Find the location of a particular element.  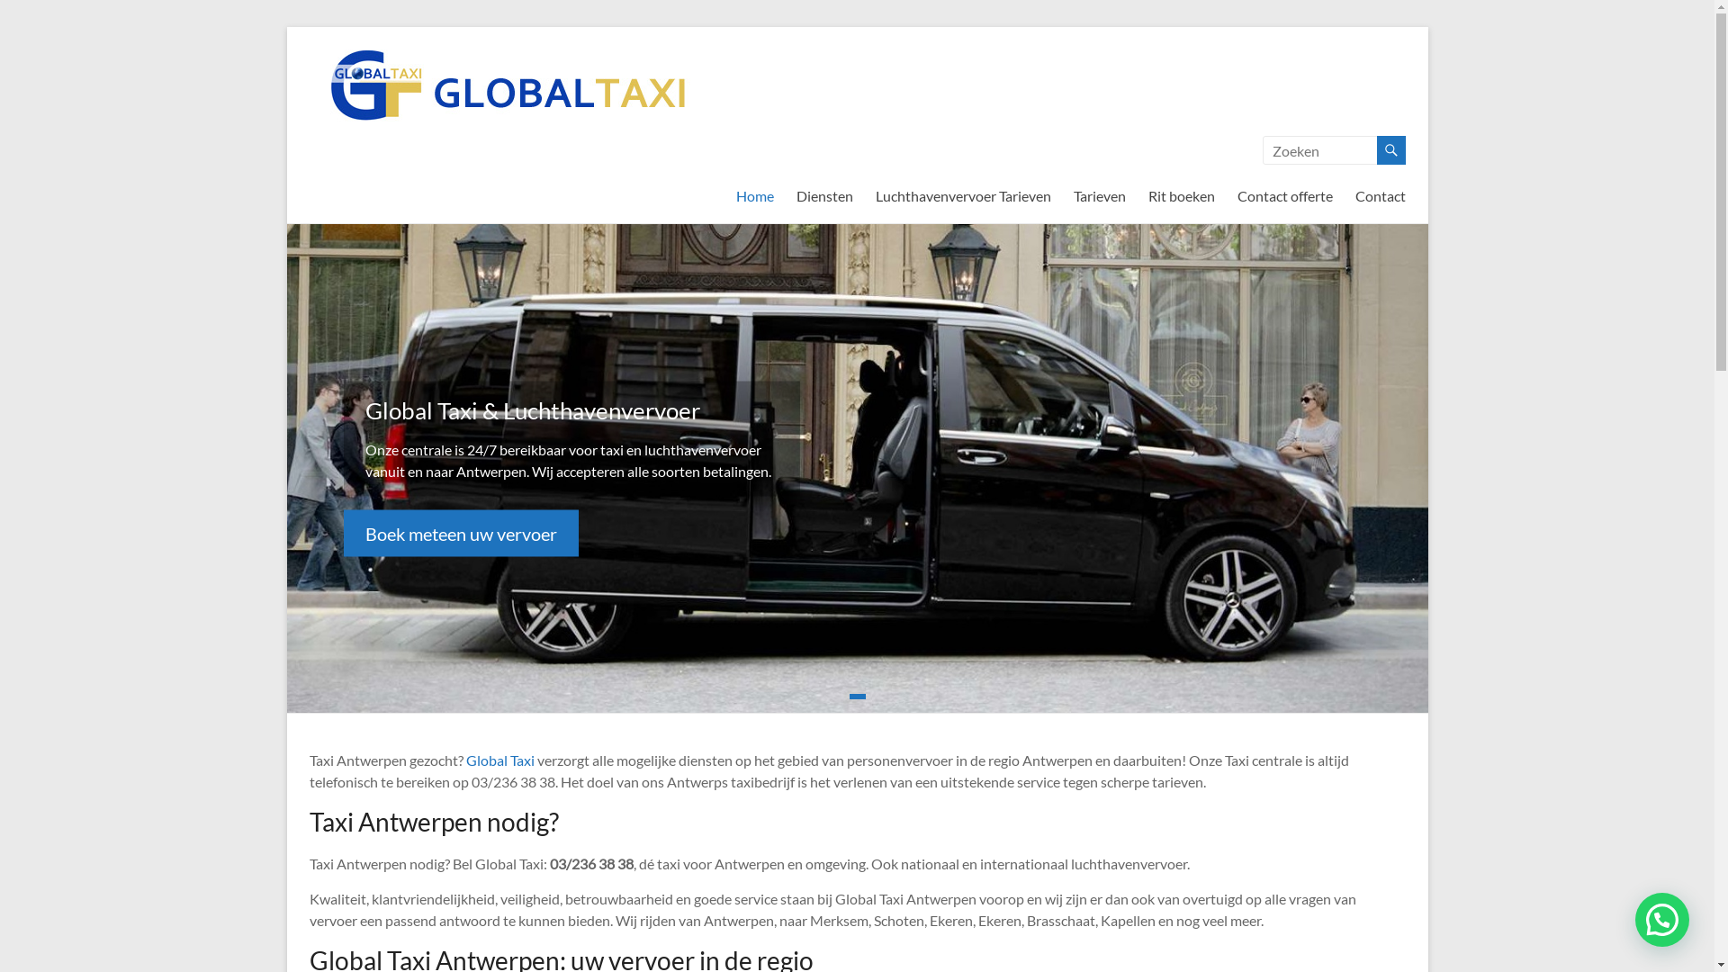

Ga naar inhoud is located at coordinates (286, 27).